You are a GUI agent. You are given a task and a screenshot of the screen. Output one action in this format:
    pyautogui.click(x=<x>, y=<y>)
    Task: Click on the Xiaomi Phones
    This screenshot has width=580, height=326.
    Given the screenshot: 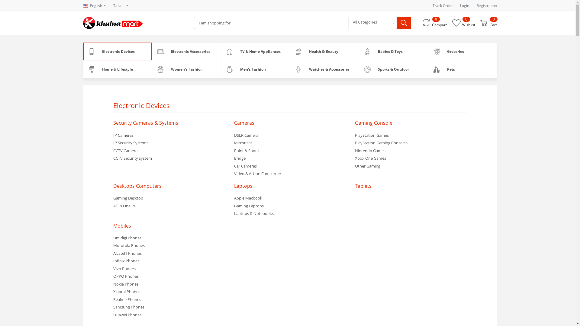 What is the action you would take?
    pyautogui.click(x=169, y=292)
    